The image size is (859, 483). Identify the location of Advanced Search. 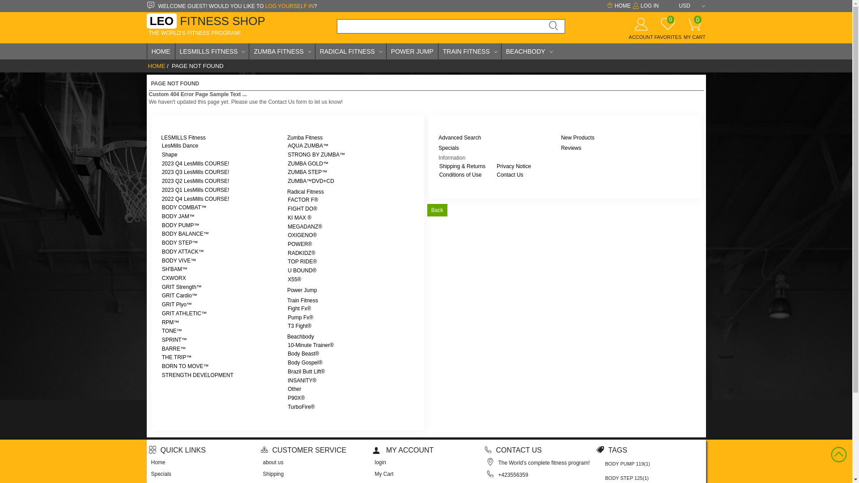
(459, 138).